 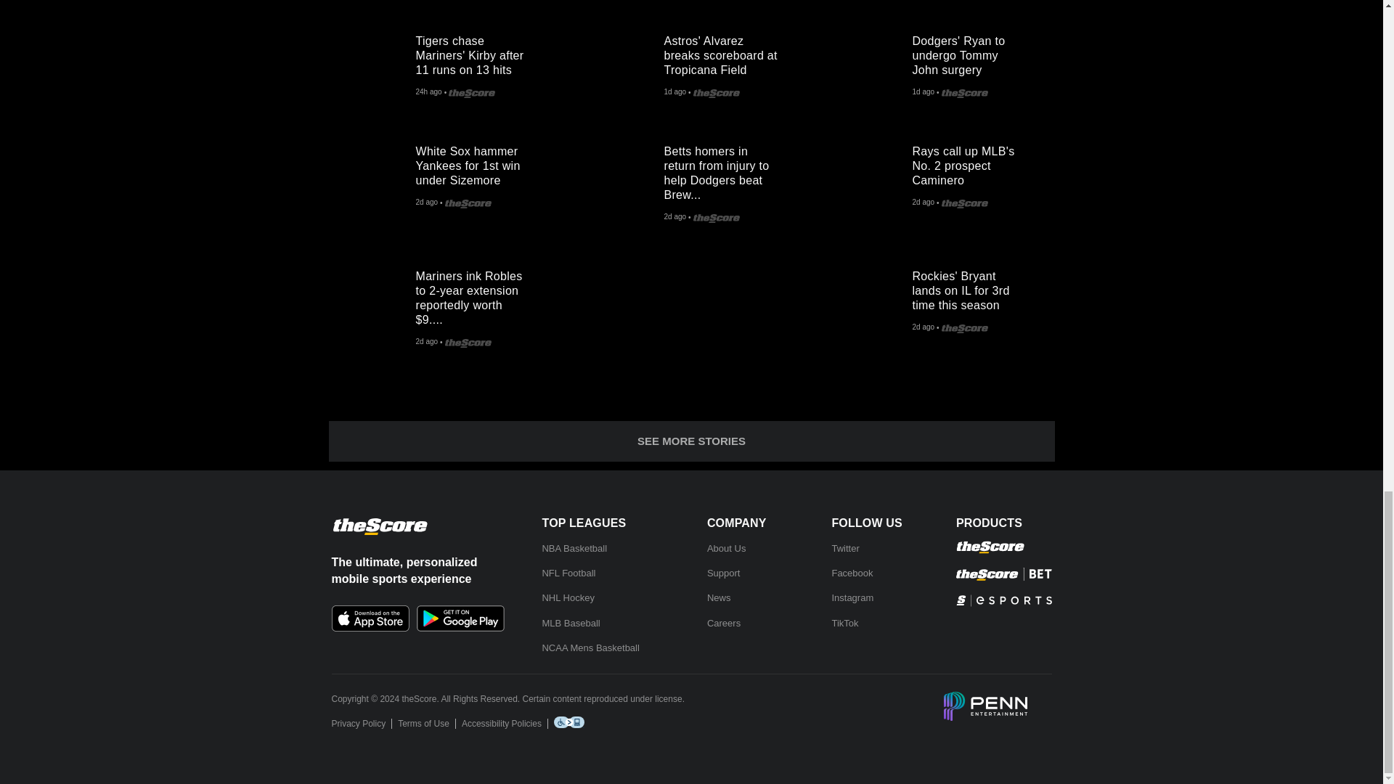 I want to click on Astros' Alvarez breaks scoreboard at Tropicana Field, so click(x=620, y=67).